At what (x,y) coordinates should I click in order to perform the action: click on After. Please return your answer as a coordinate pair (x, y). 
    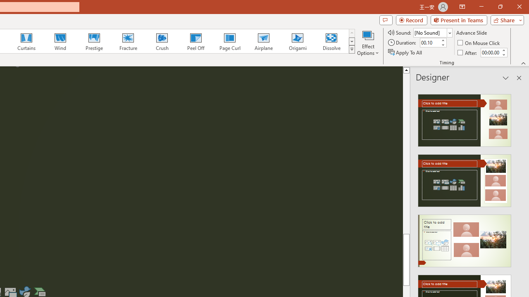
    Looking at the image, I should click on (490, 52).